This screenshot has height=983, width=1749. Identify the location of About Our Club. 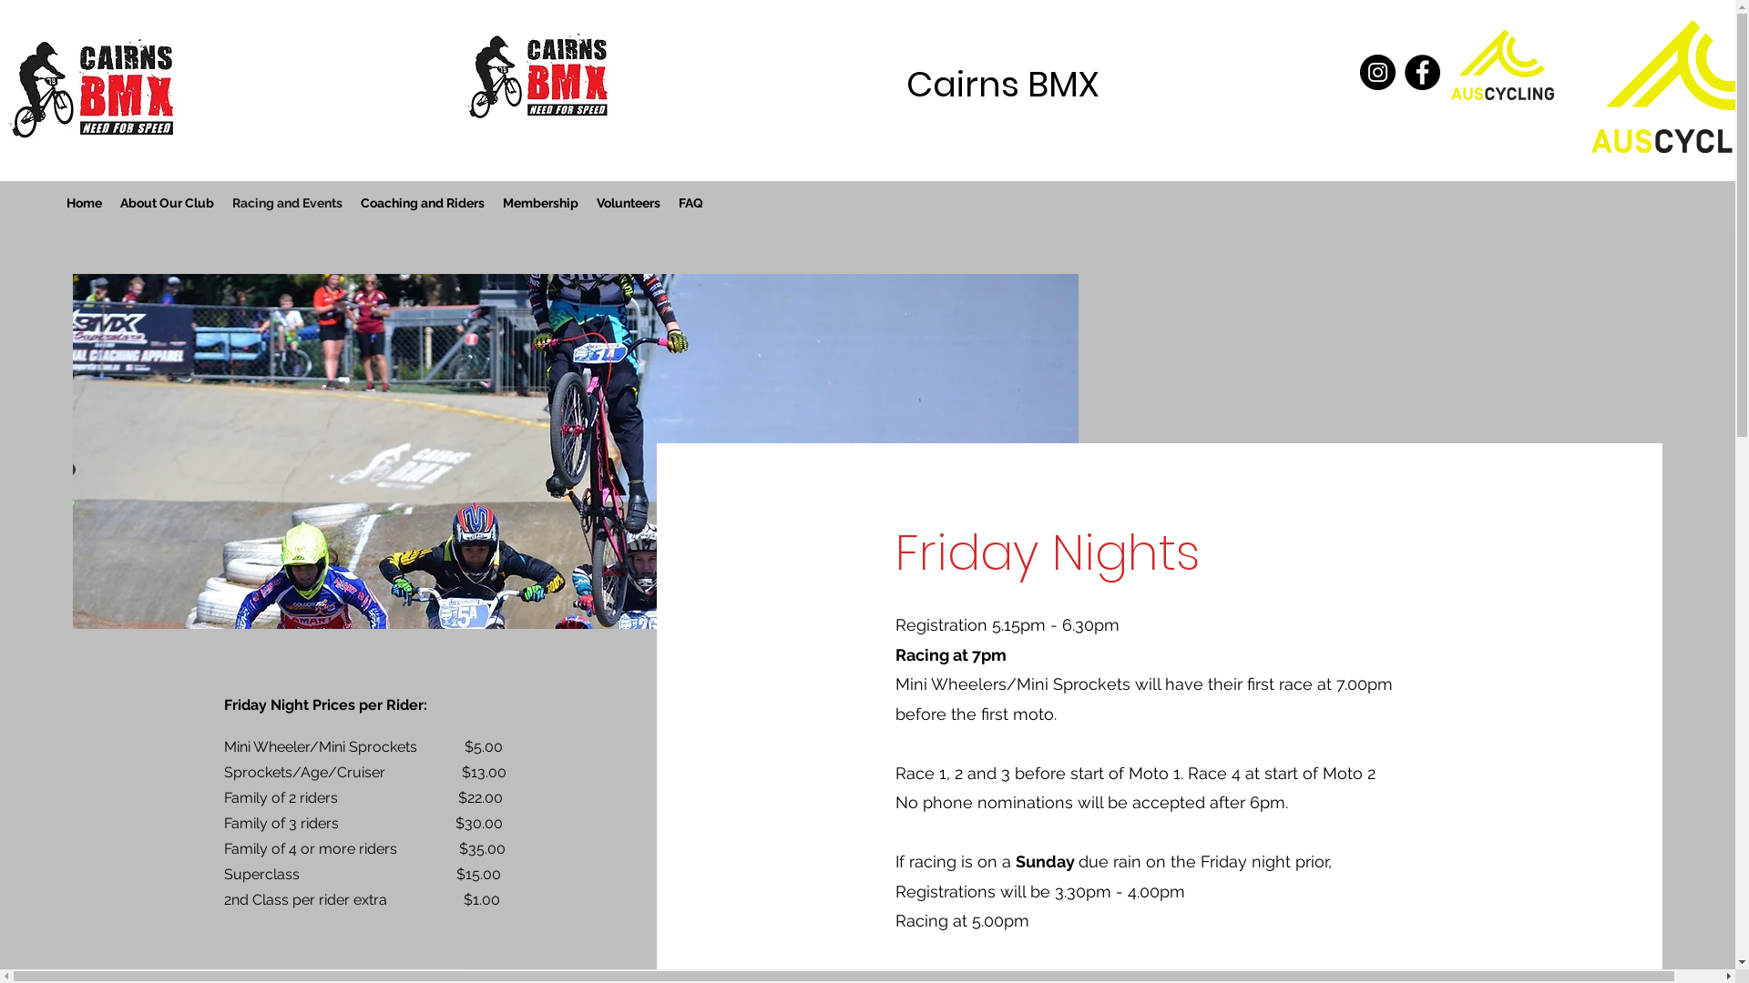
(167, 203).